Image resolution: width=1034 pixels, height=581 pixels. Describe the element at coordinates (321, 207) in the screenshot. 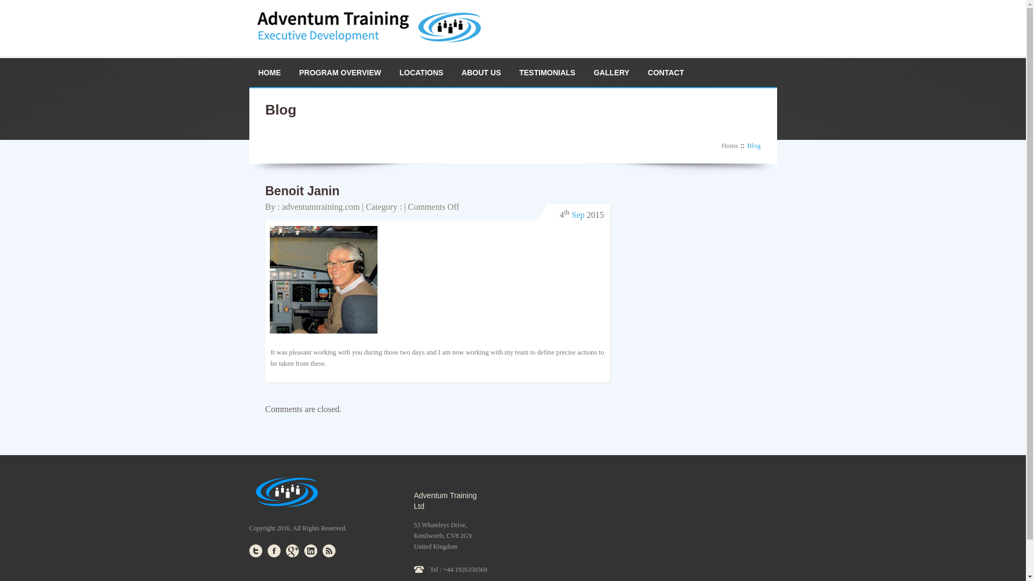

I see `Posts by adventumtraining.com` at that location.